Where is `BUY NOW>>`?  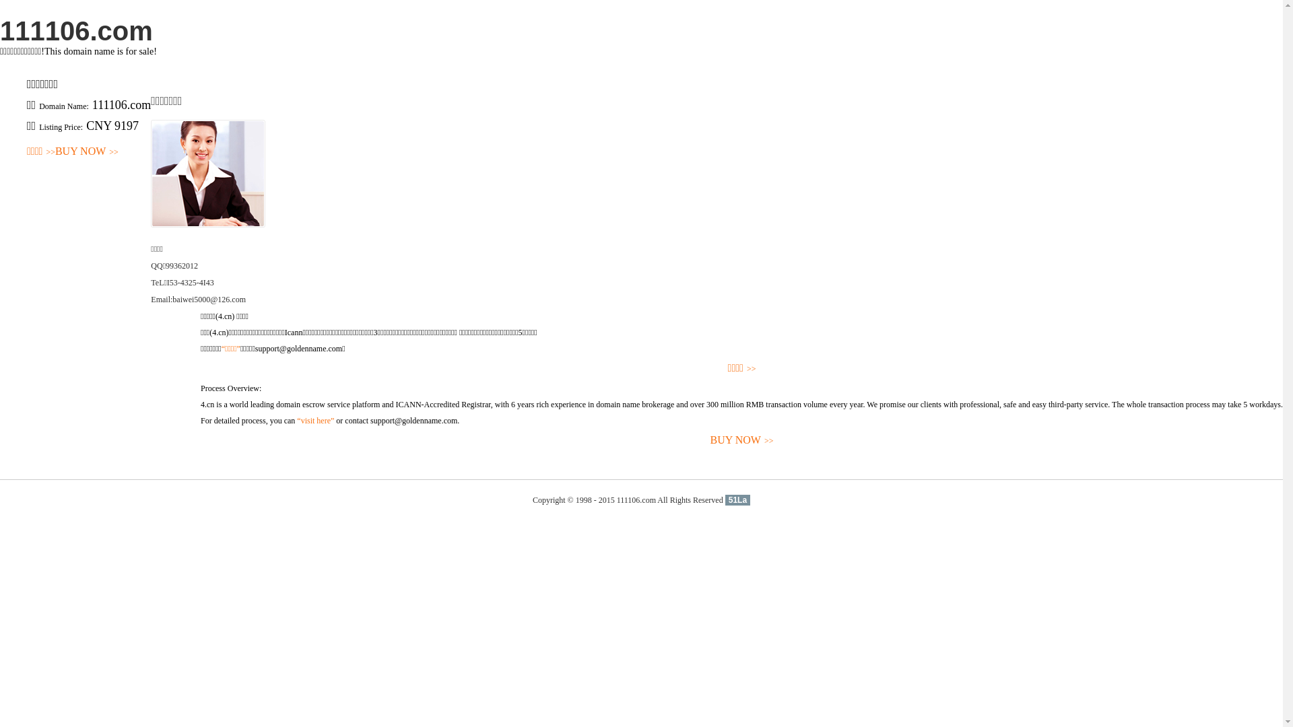
BUY NOW>> is located at coordinates (87, 152).